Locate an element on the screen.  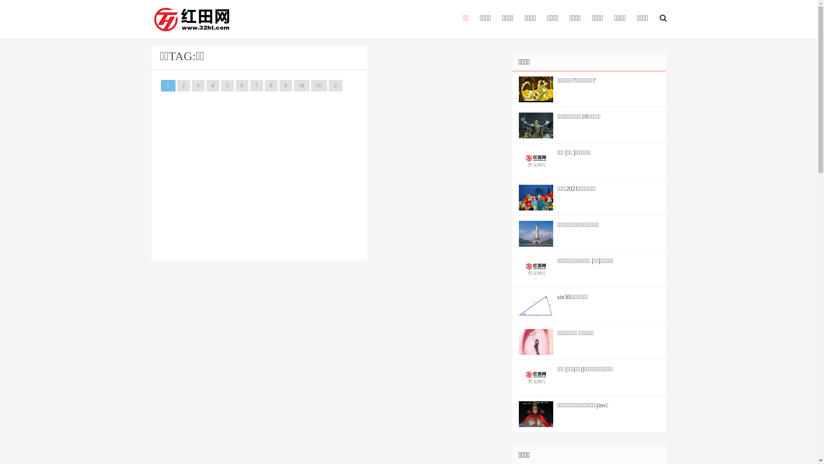
7 is located at coordinates (256, 86).